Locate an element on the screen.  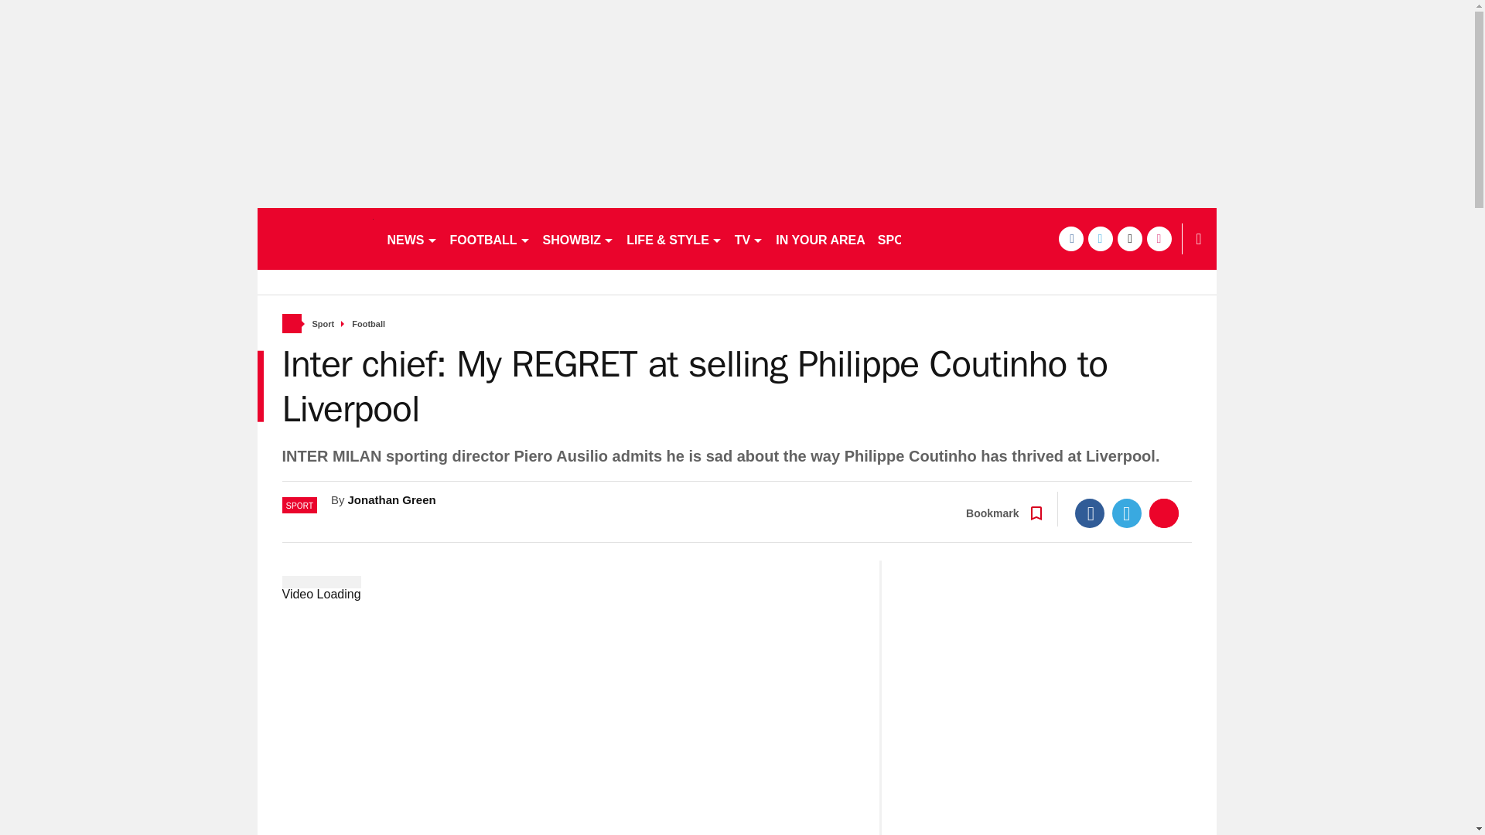
dailystar is located at coordinates (314, 238).